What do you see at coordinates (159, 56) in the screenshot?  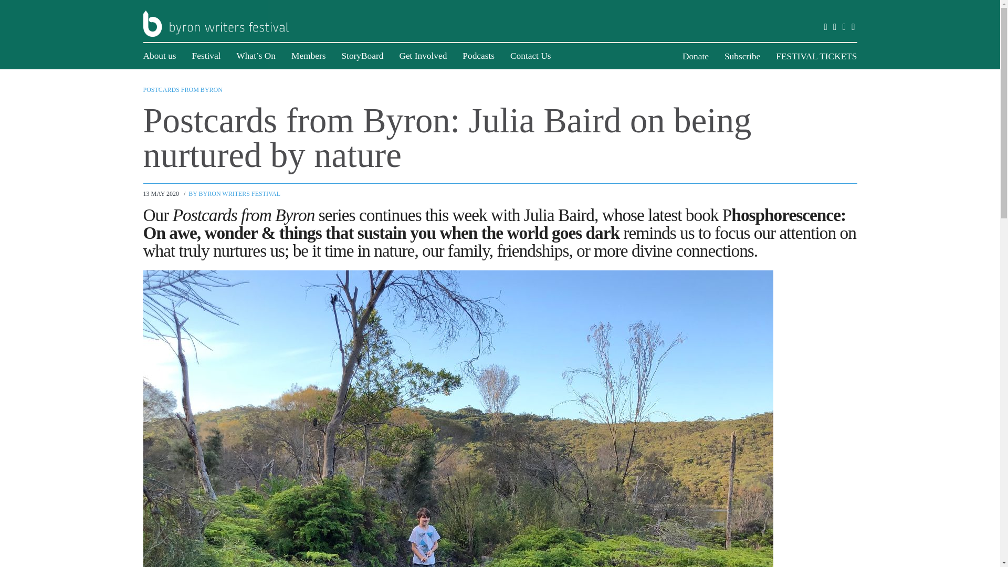 I see `About us` at bounding box center [159, 56].